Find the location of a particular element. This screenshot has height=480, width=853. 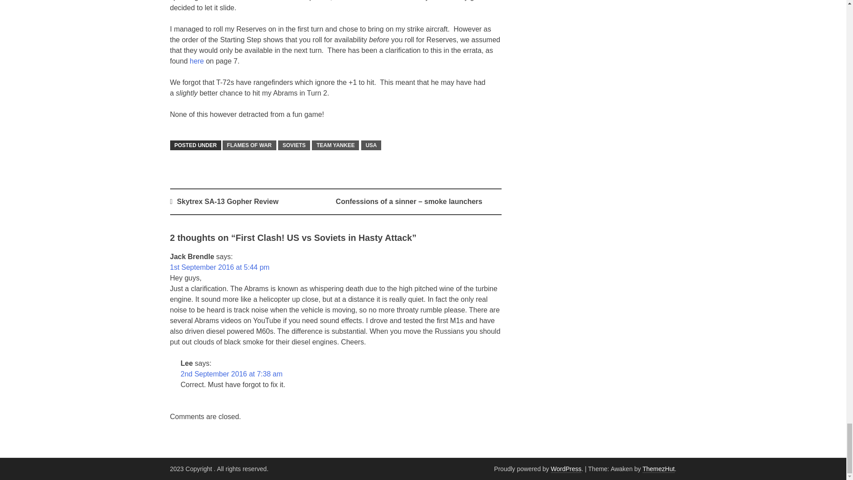

FLAMES OF WAR is located at coordinates (250, 145).